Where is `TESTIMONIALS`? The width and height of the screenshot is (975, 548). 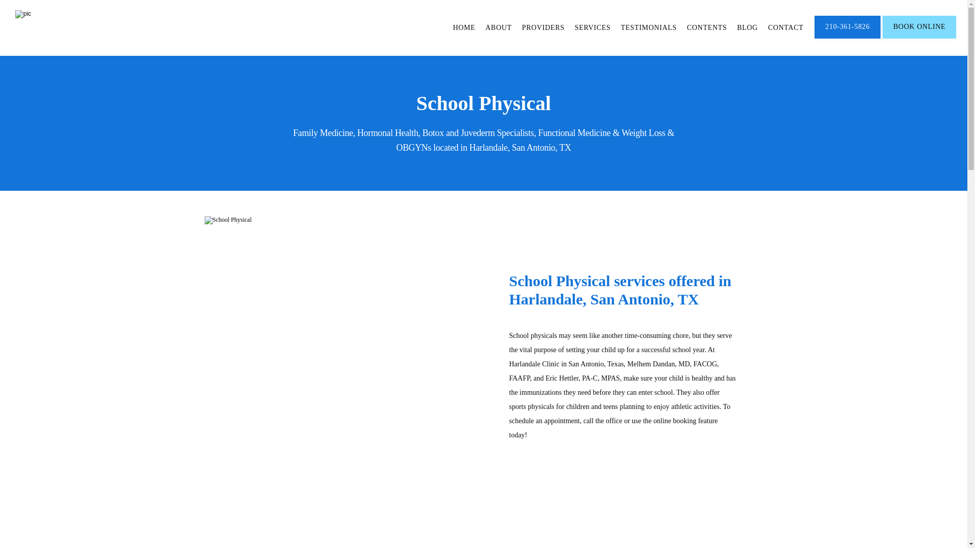
TESTIMONIALS is located at coordinates (648, 27).